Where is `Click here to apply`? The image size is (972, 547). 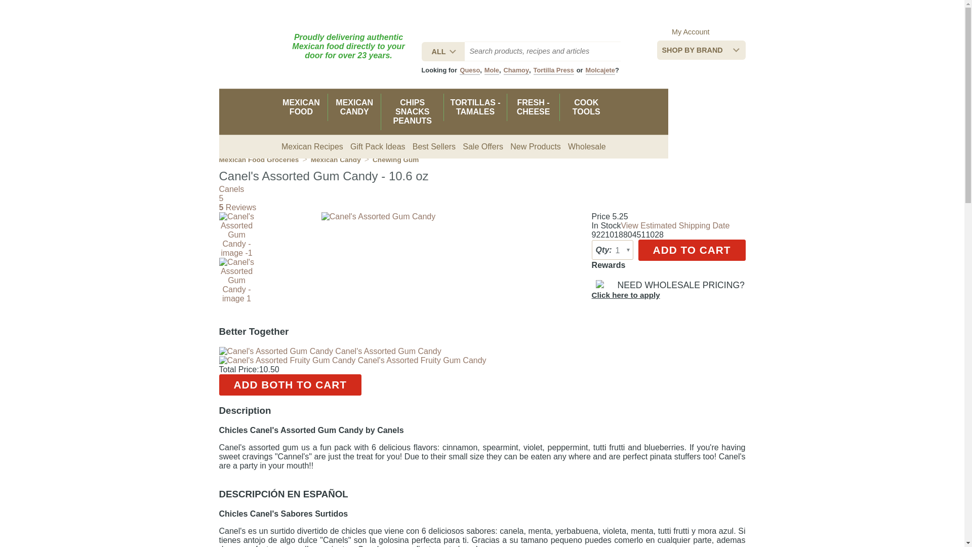
Click here to apply is located at coordinates (626, 295).